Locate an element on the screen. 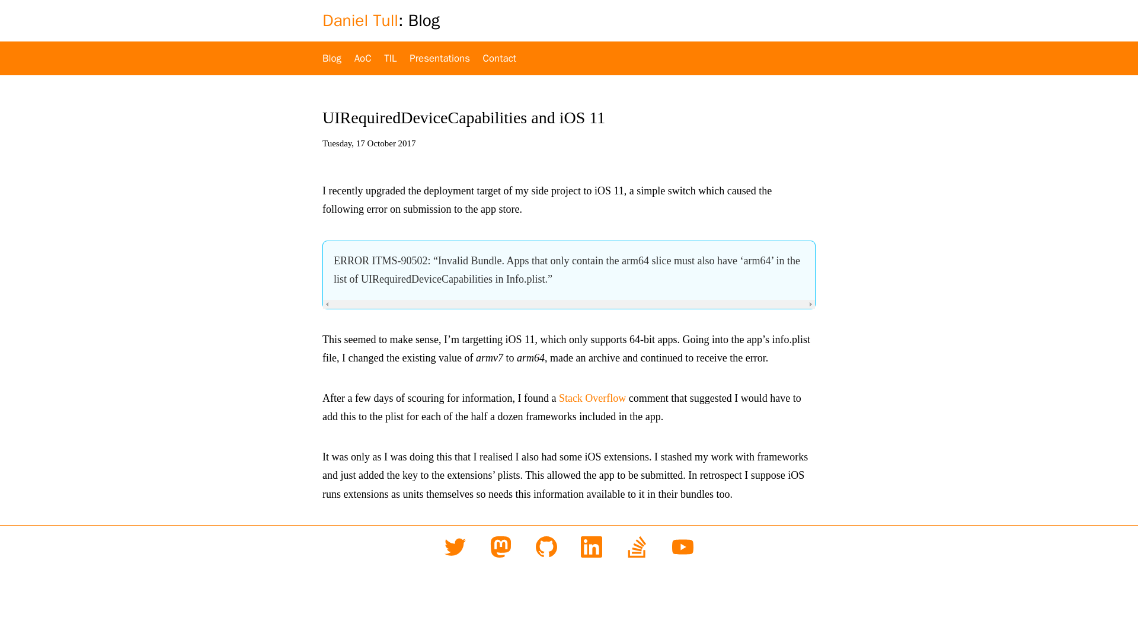 The height and width of the screenshot is (640, 1138). Daniel Tull is located at coordinates (360, 20).